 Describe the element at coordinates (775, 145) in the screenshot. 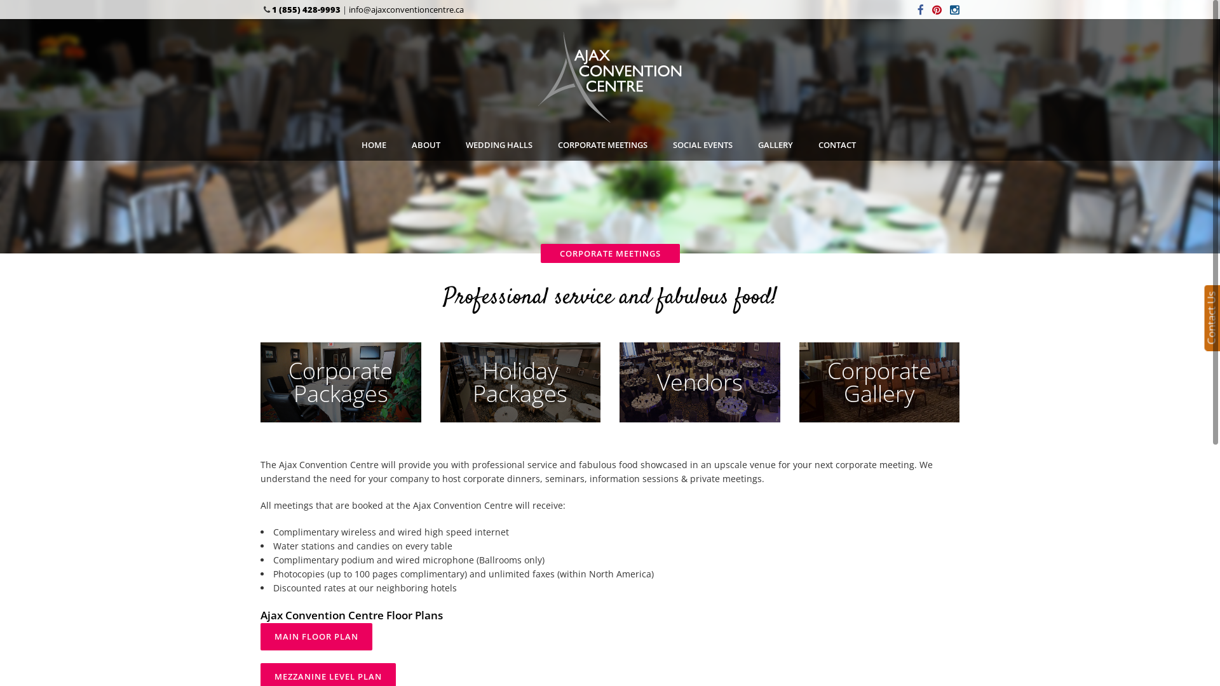

I see `GALLERY` at that location.